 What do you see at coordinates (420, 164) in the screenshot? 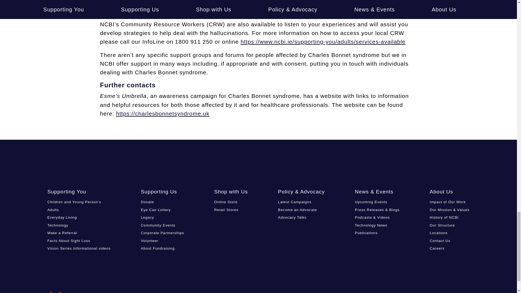
I see `twitter icon` at bounding box center [420, 164].